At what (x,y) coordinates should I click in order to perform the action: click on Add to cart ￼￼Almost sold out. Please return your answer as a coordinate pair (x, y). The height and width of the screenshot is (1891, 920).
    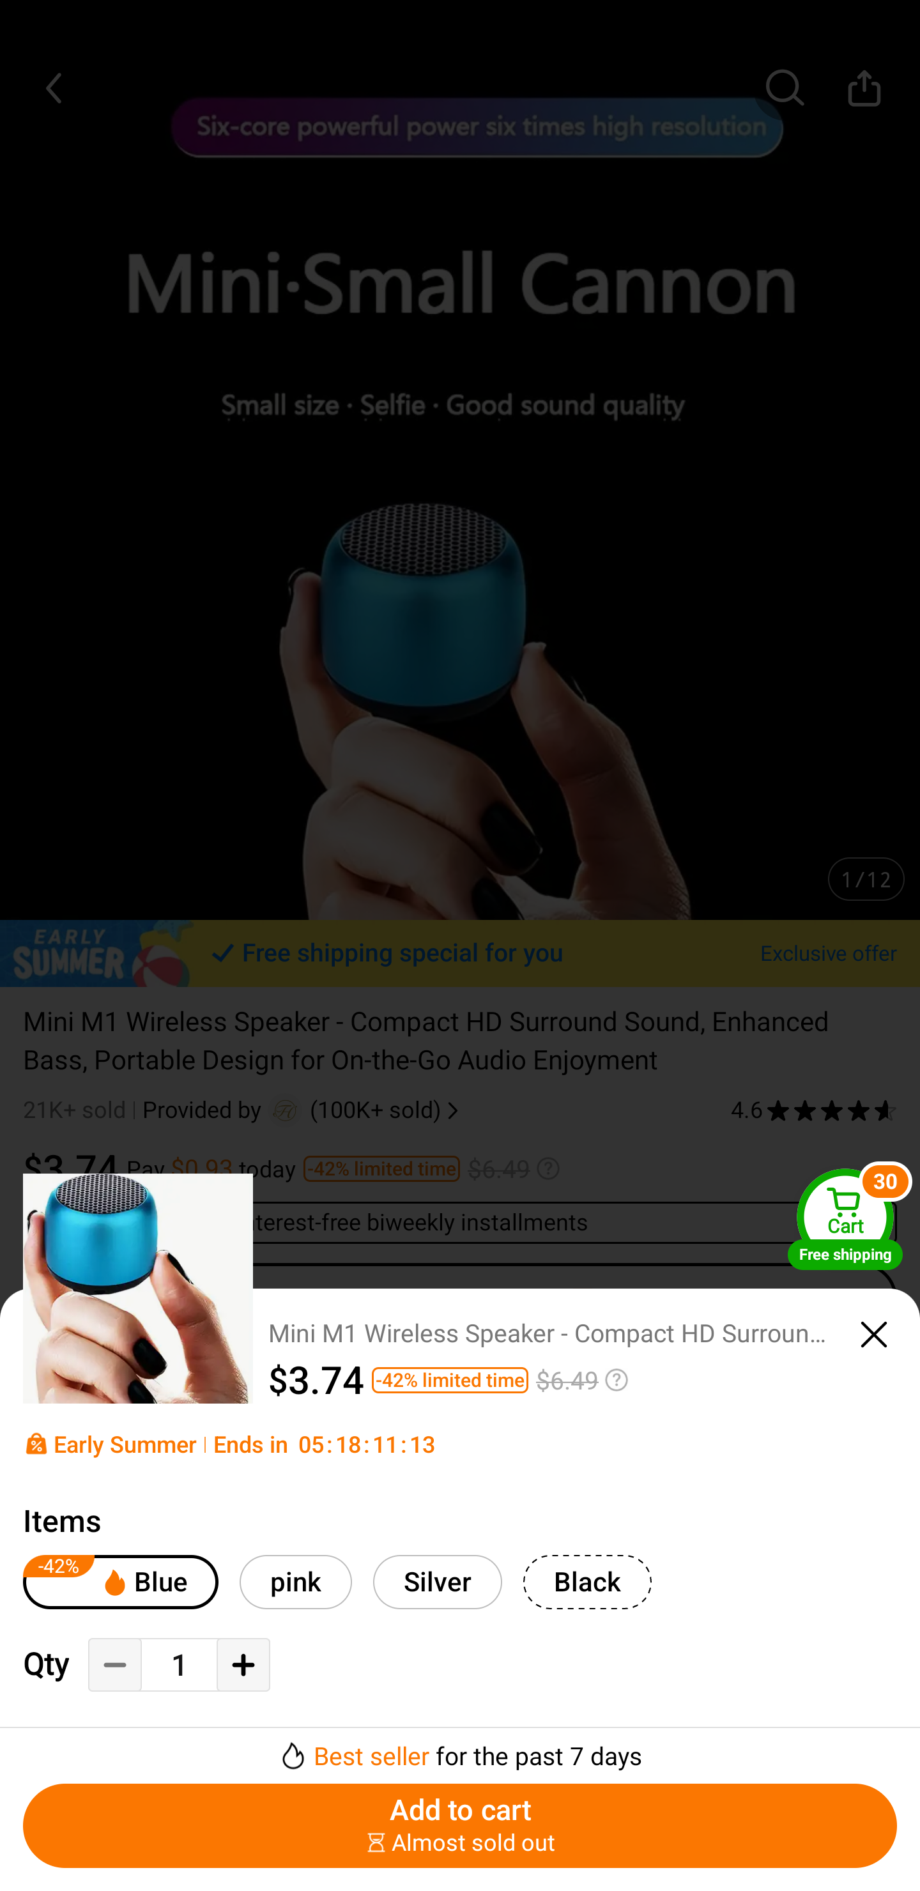
    Looking at the image, I should click on (460, 1826).